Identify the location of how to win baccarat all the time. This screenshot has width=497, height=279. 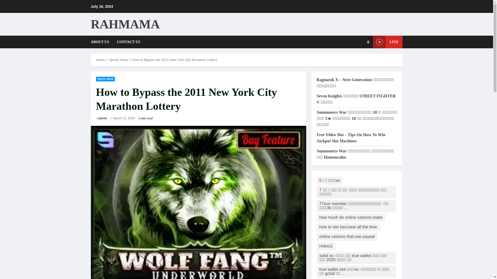
(348, 227).